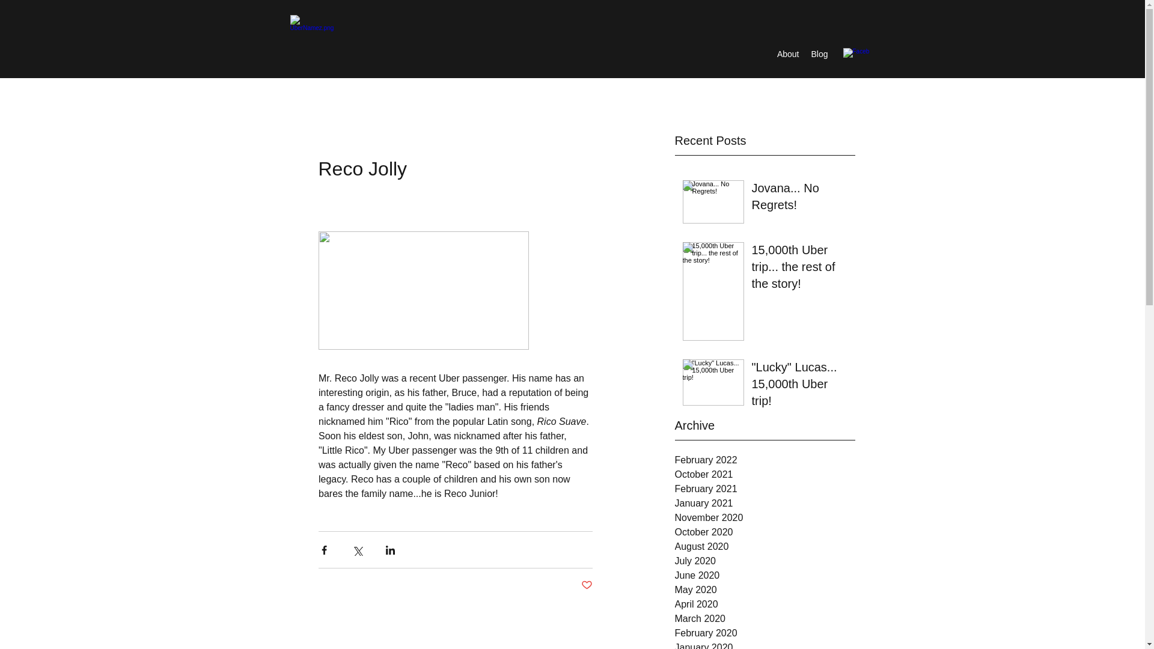 The width and height of the screenshot is (1154, 649). I want to click on June 2020, so click(765, 576).